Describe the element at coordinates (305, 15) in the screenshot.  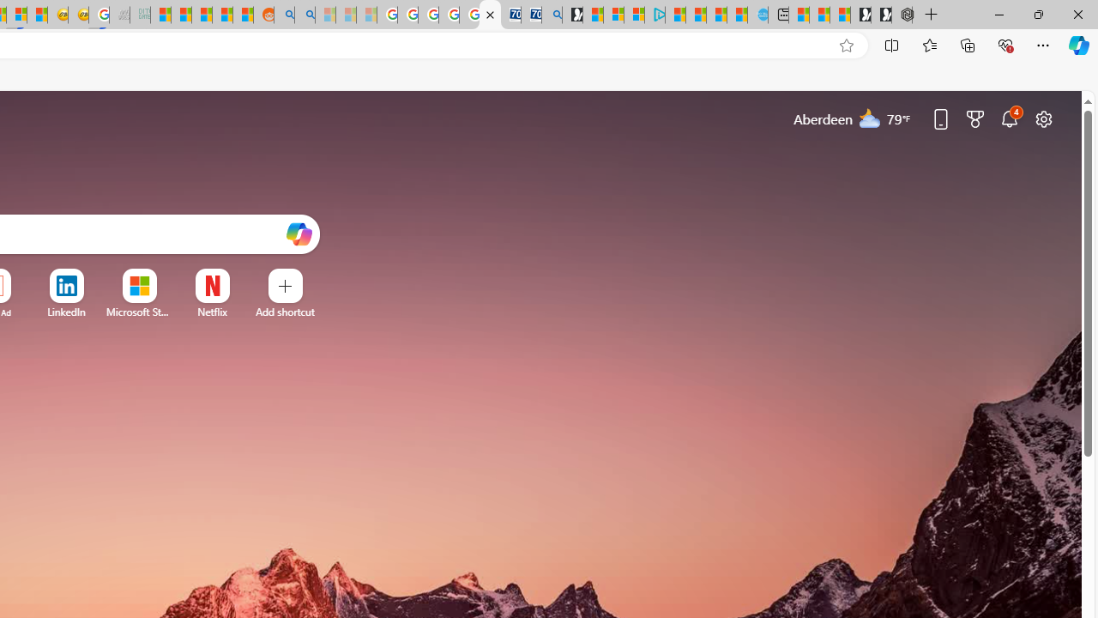
I see `Utah sues federal government - Search` at that location.